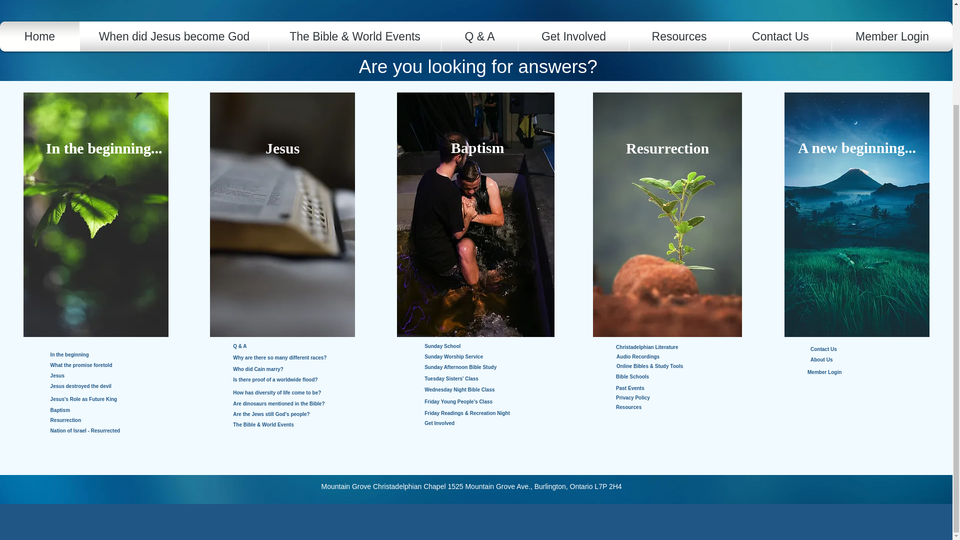 This screenshot has height=540, width=960. Describe the element at coordinates (301, 358) in the screenshot. I see `Why are there so many different races?` at that location.